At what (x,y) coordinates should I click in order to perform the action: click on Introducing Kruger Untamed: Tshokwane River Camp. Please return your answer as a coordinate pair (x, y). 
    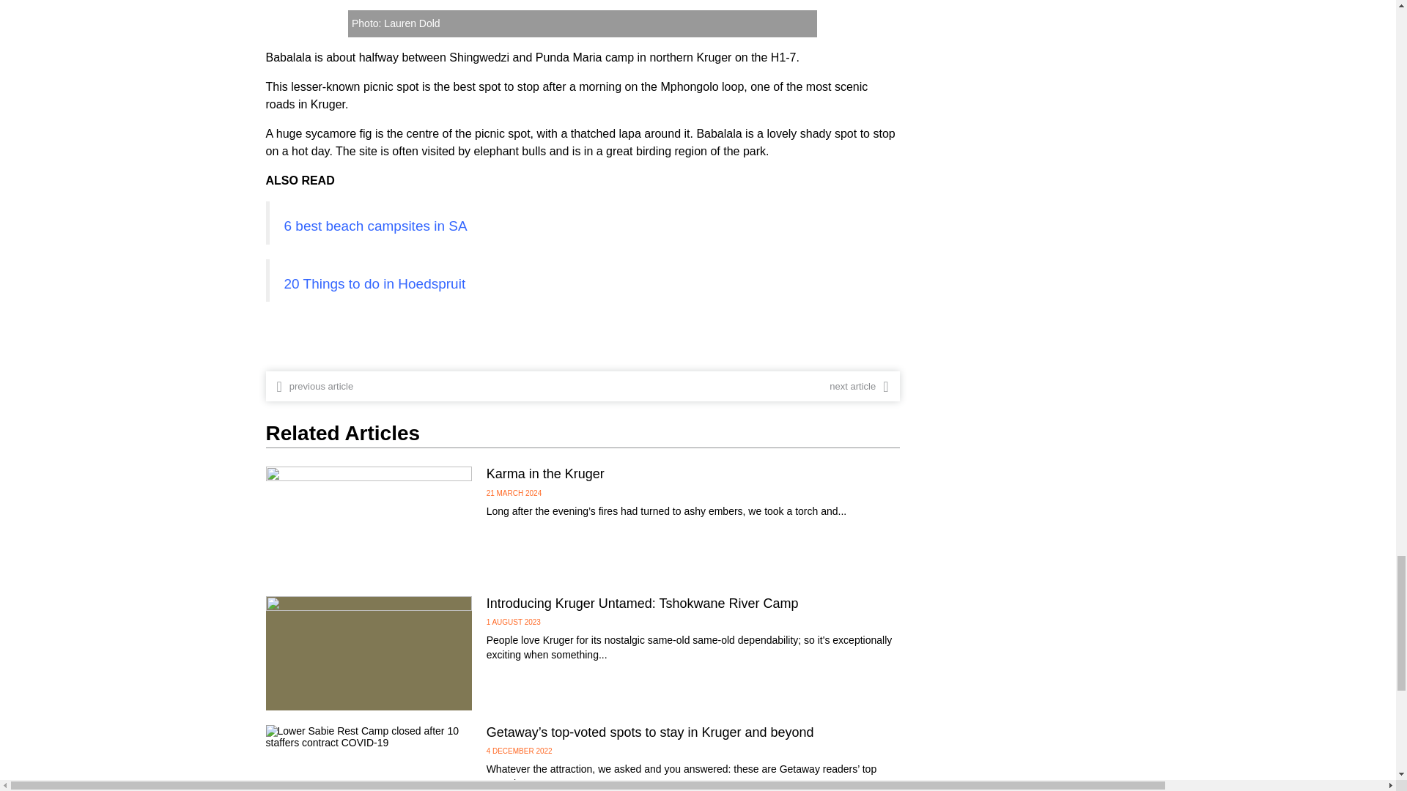
    Looking at the image, I should click on (643, 604).